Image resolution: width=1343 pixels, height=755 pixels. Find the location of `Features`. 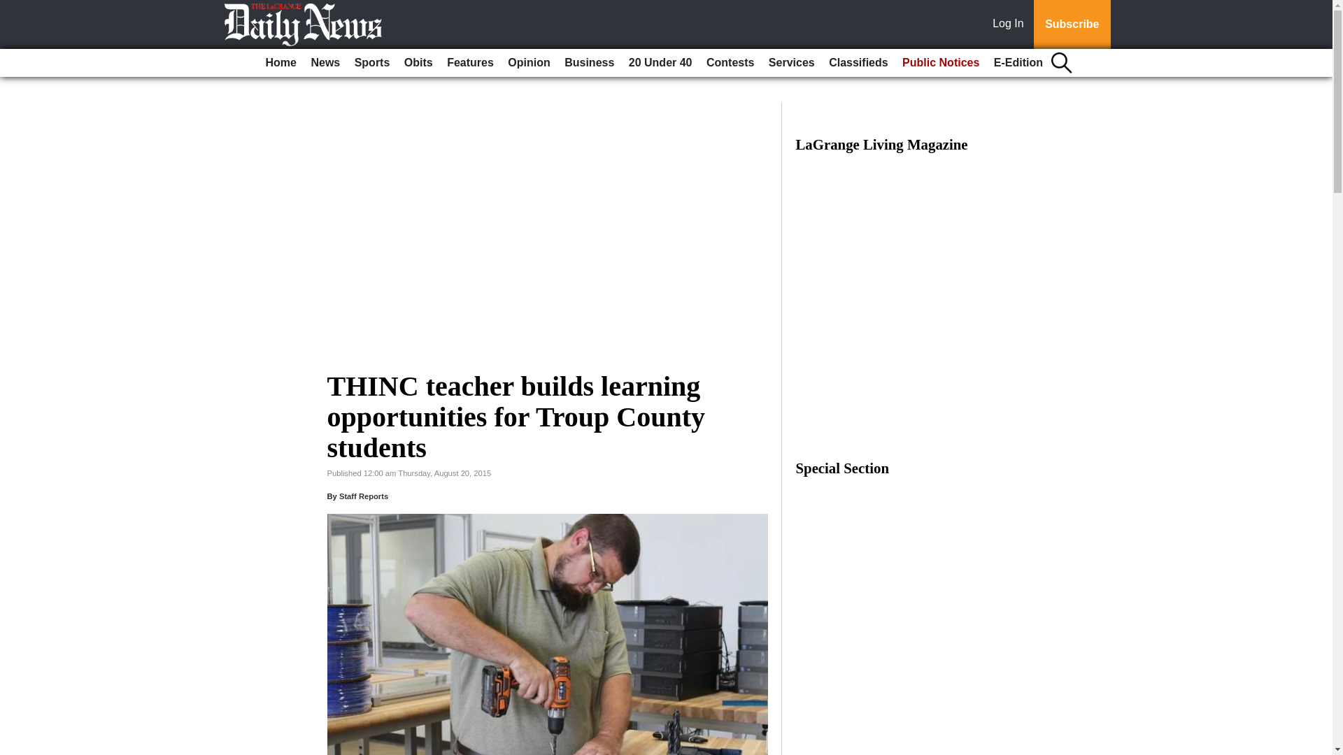

Features is located at coordinates (470, 63).